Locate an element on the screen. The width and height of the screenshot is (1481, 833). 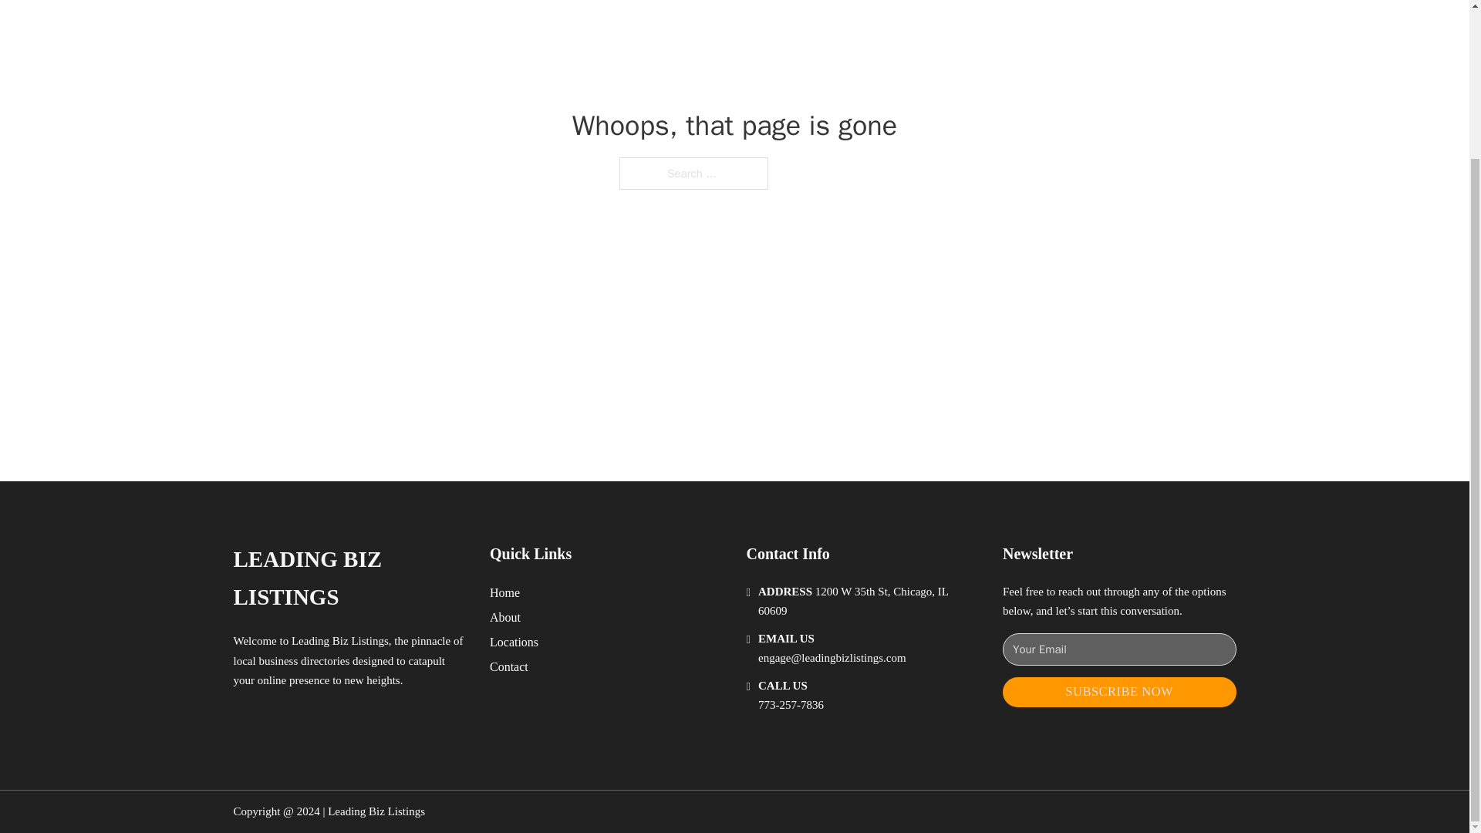
SUBSCRIBE NOW is located at coordinates (1119, 692).